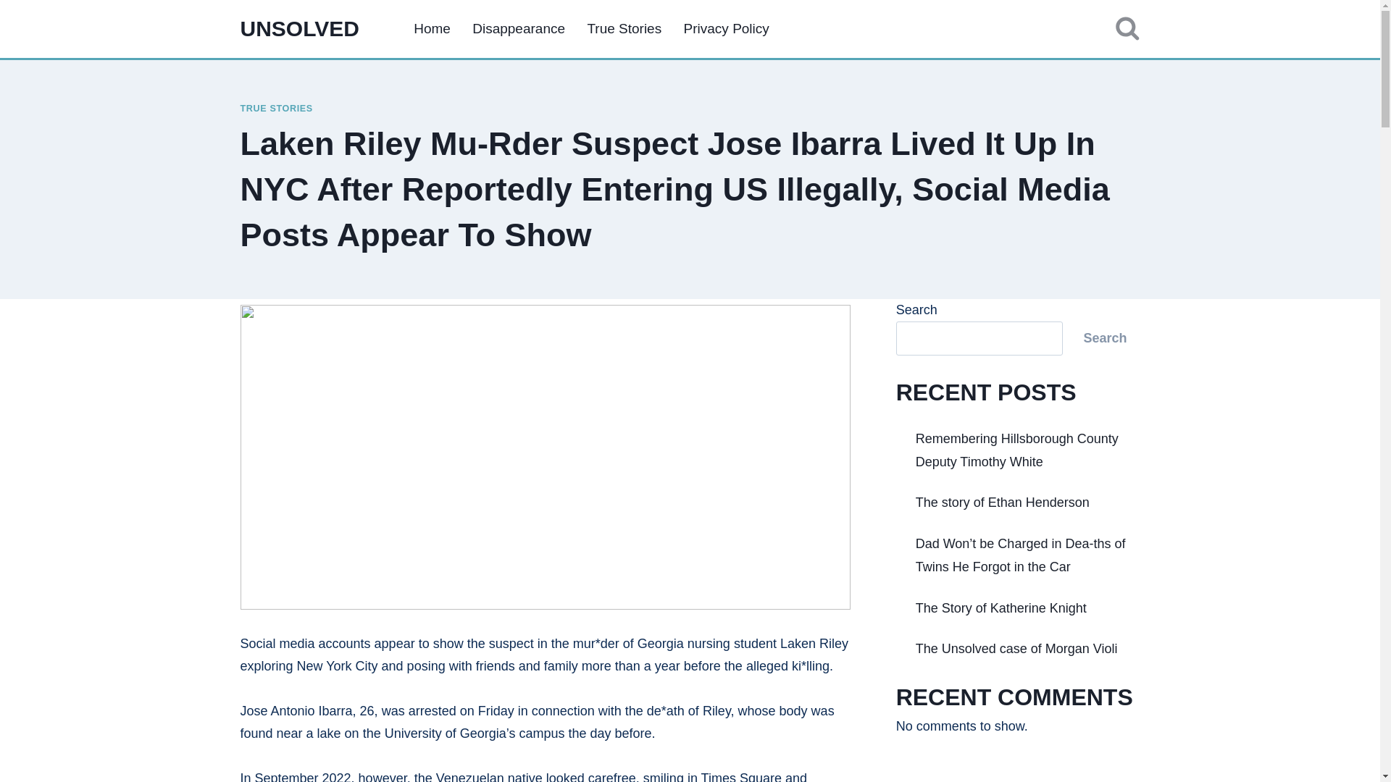 Image resolution: width=1391 pixels, height=782 pixels. What do you see at coordinates (623, 28) in the screenshot?
I see `True Stories` at bounding box center [623, 28].